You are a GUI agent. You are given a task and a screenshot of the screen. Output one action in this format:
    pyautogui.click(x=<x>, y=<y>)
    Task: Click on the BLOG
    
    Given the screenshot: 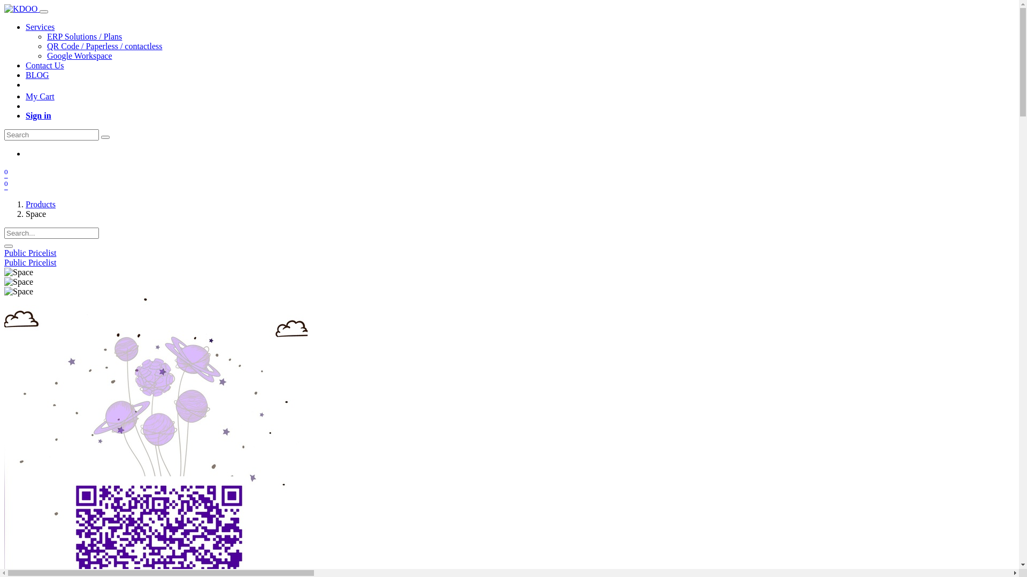 What is the action you would take?
    pyautogui.click(x=37, y=75)
    